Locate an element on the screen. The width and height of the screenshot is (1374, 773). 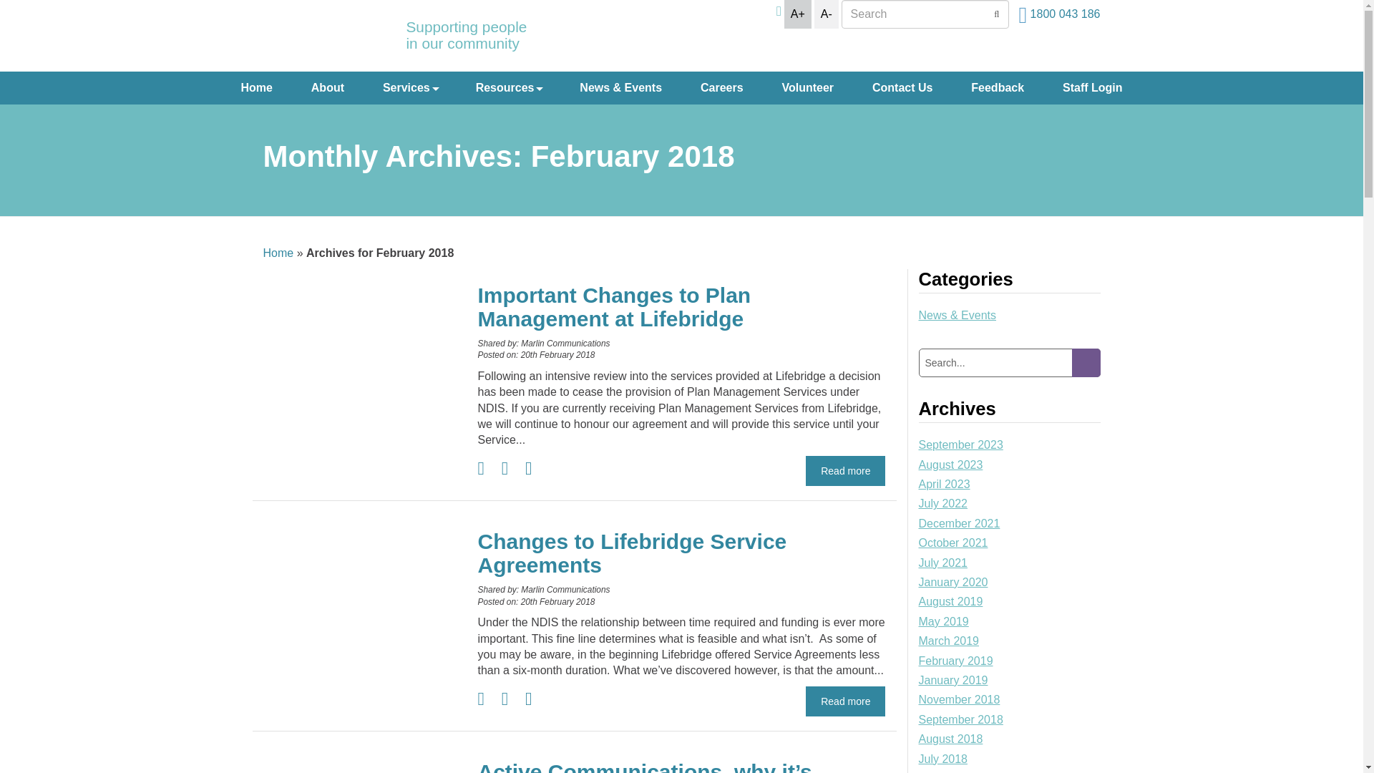
August 2019 is located at coordinates (951, 604).